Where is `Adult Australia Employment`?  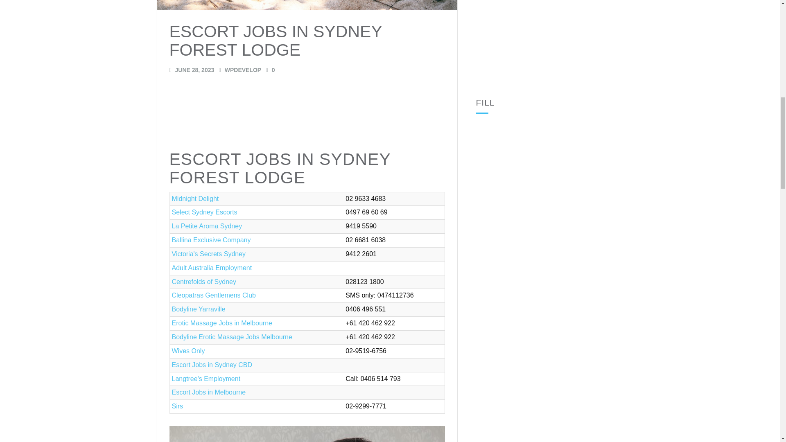
Adult Australia Employment is located at coordinates (212, 268).